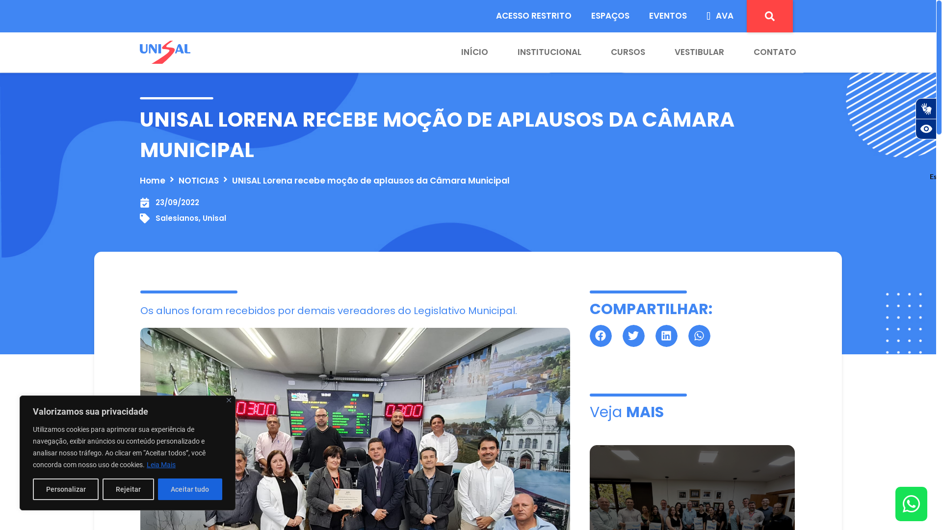 The height and width of the screenshot is (530, 942). What do you see at coordinates (128, 489) in the screenshot?
I see `Rejeitar` at bounding box center [128, 489].